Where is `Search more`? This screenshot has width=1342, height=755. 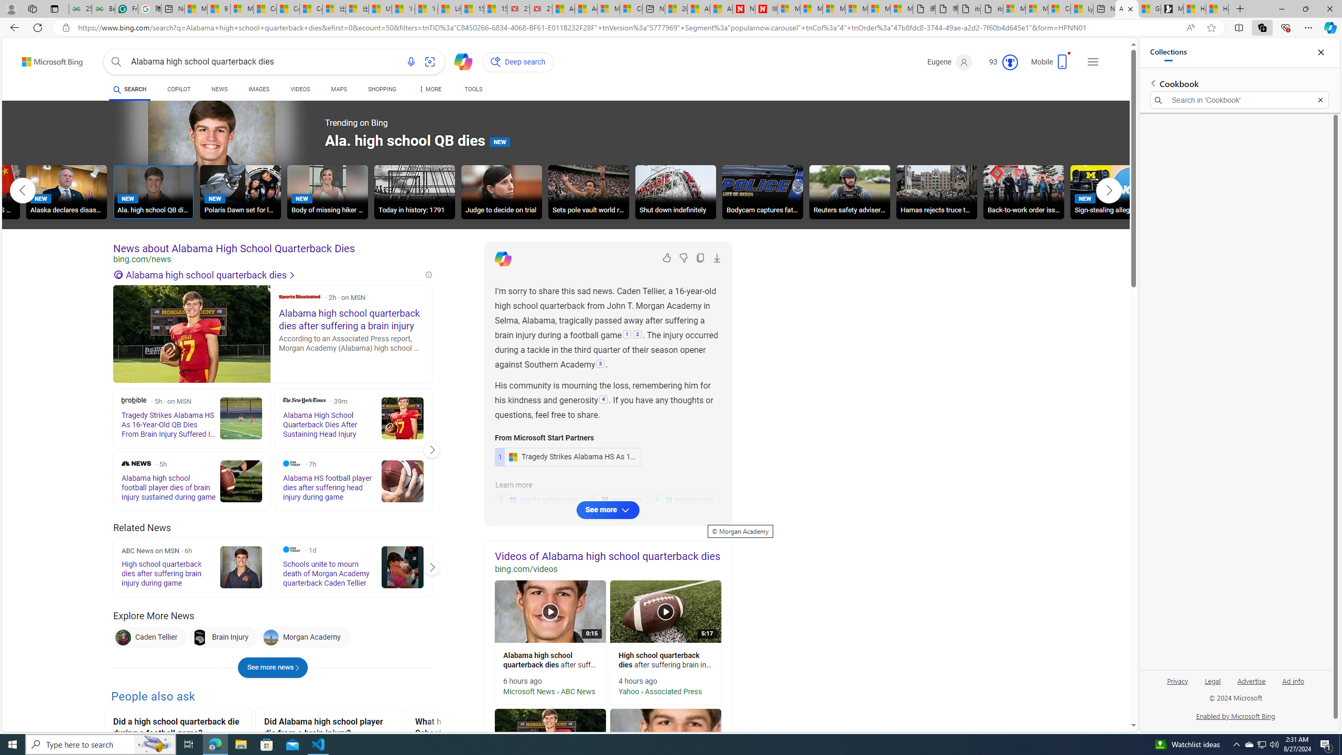
Search more is located at coordinates (1109, 694).